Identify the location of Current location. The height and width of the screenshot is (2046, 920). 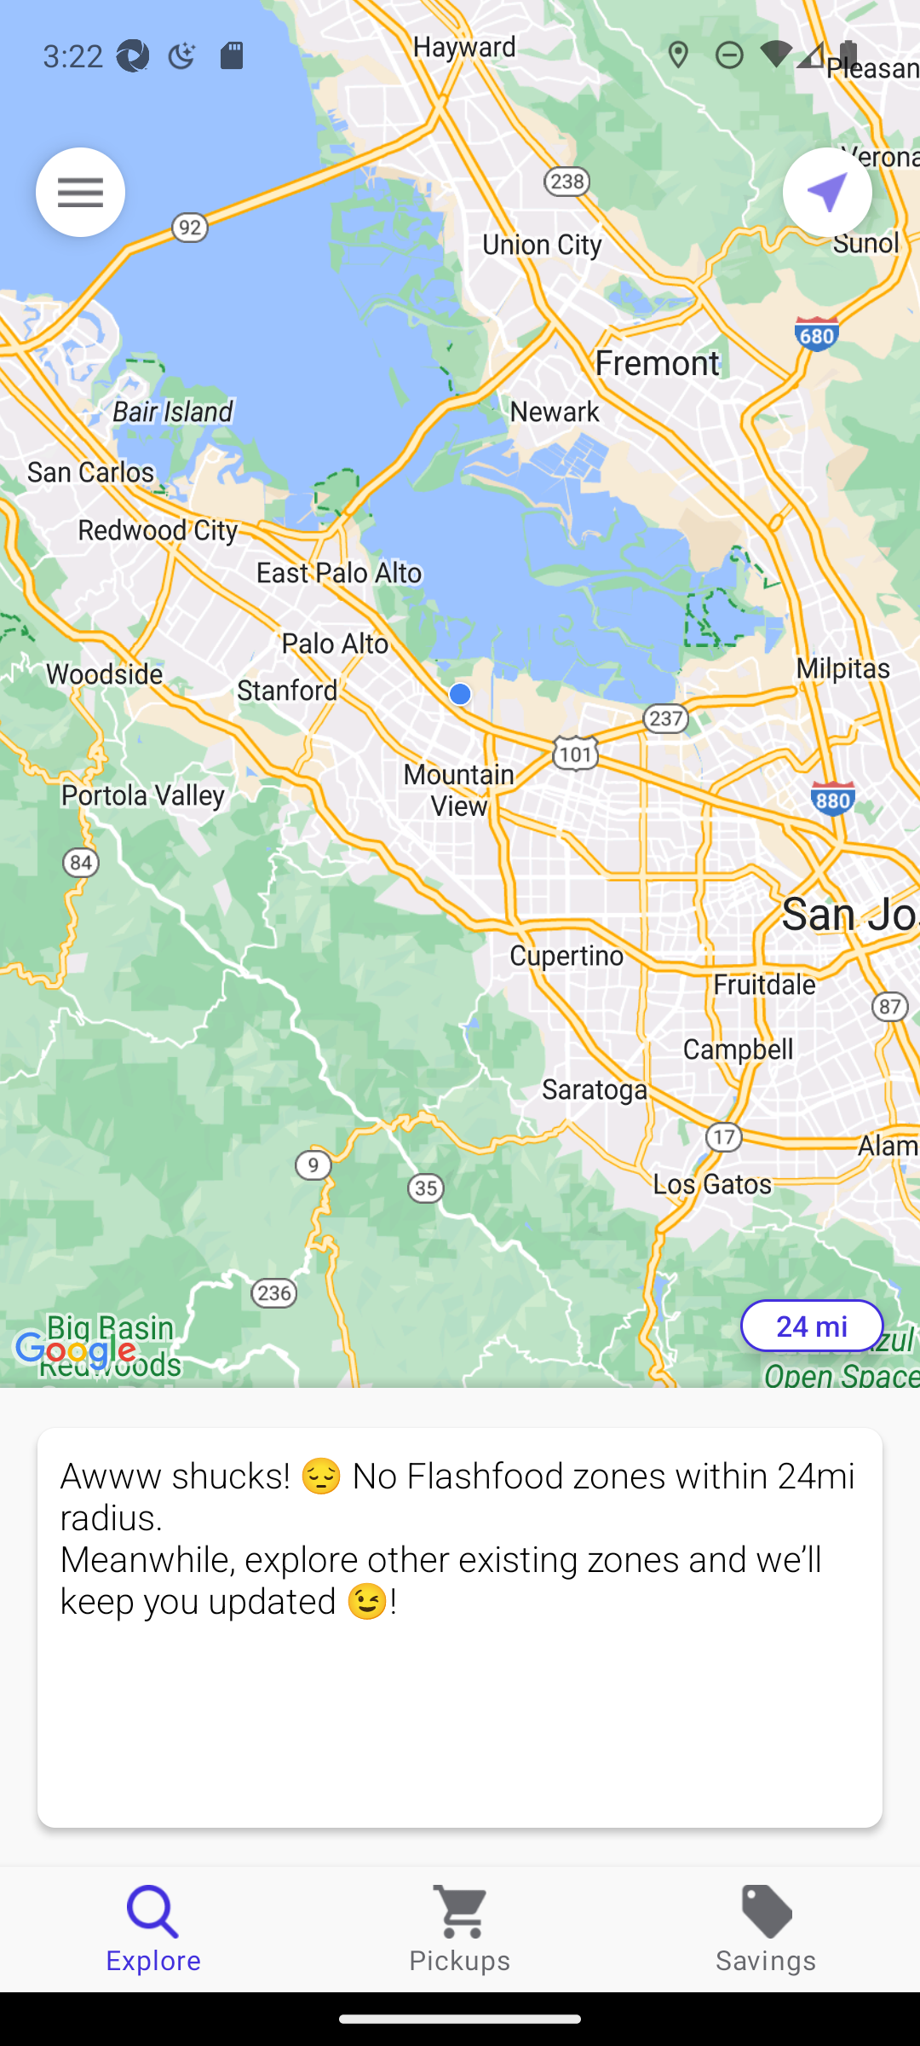
(827, 192).